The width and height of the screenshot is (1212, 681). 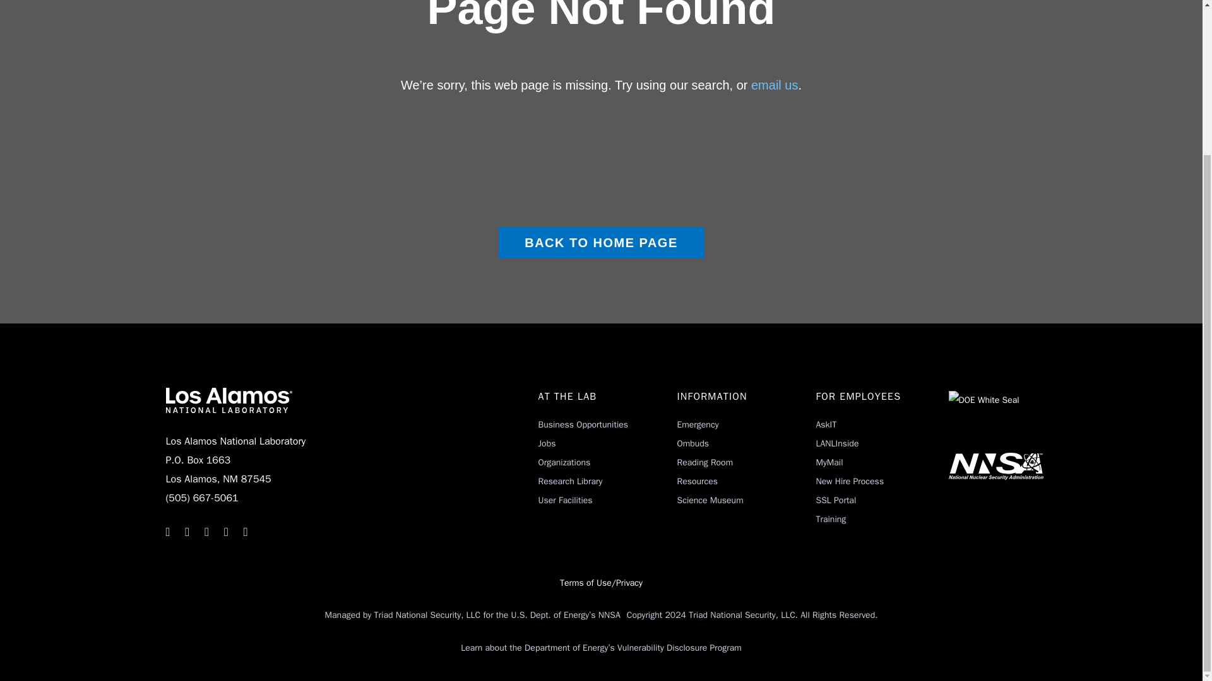 I want to click on Research Library, so click(x=570, y=481).